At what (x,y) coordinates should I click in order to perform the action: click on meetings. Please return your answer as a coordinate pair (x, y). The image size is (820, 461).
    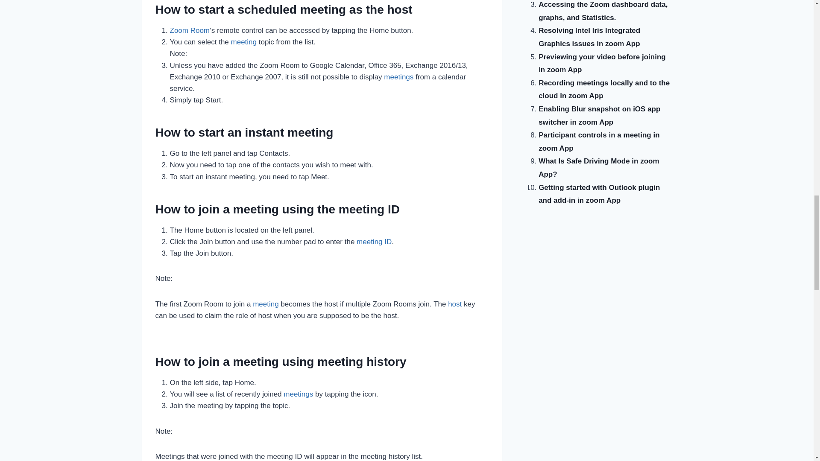
    Looking at the image, I should click on (298, 394).